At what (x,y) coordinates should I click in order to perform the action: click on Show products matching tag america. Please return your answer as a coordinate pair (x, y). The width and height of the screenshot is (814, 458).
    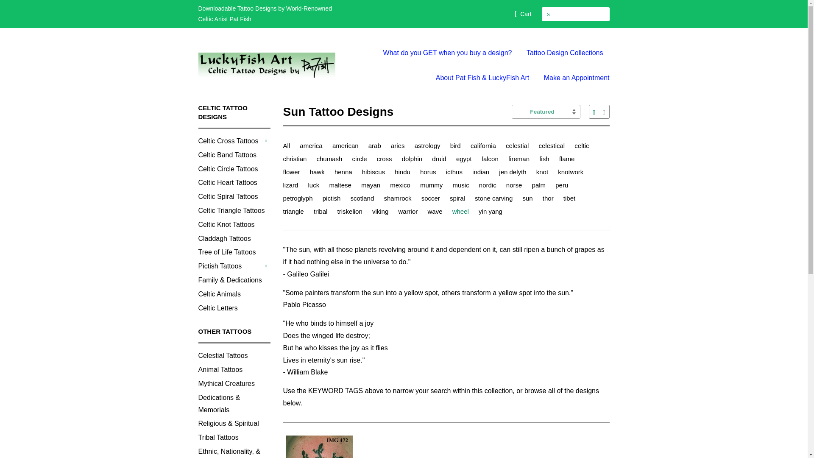
    Looking at the image, I should click on (312, 145).